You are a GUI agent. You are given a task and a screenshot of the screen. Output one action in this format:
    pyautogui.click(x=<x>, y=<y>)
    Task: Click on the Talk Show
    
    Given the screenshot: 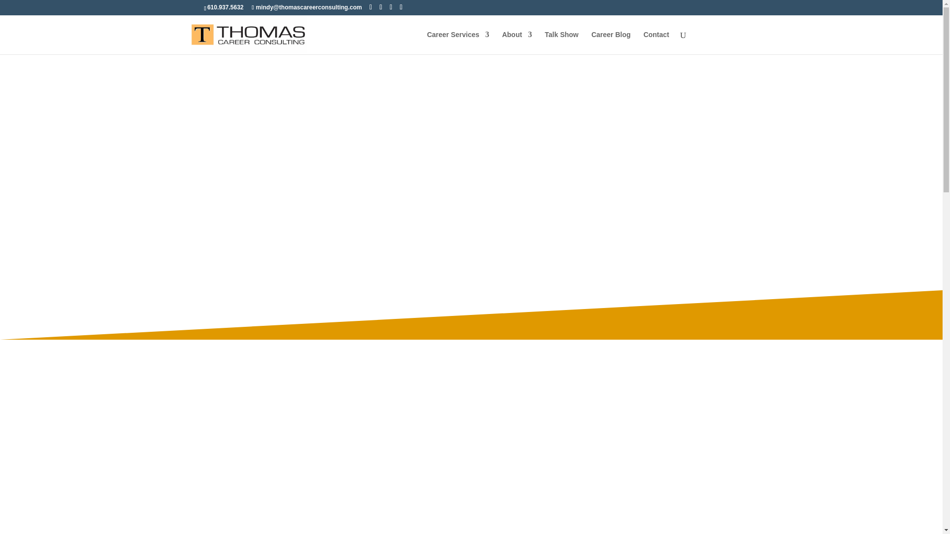 What is the action you would take?
    pyautogui.click(x=561, y=43)
    